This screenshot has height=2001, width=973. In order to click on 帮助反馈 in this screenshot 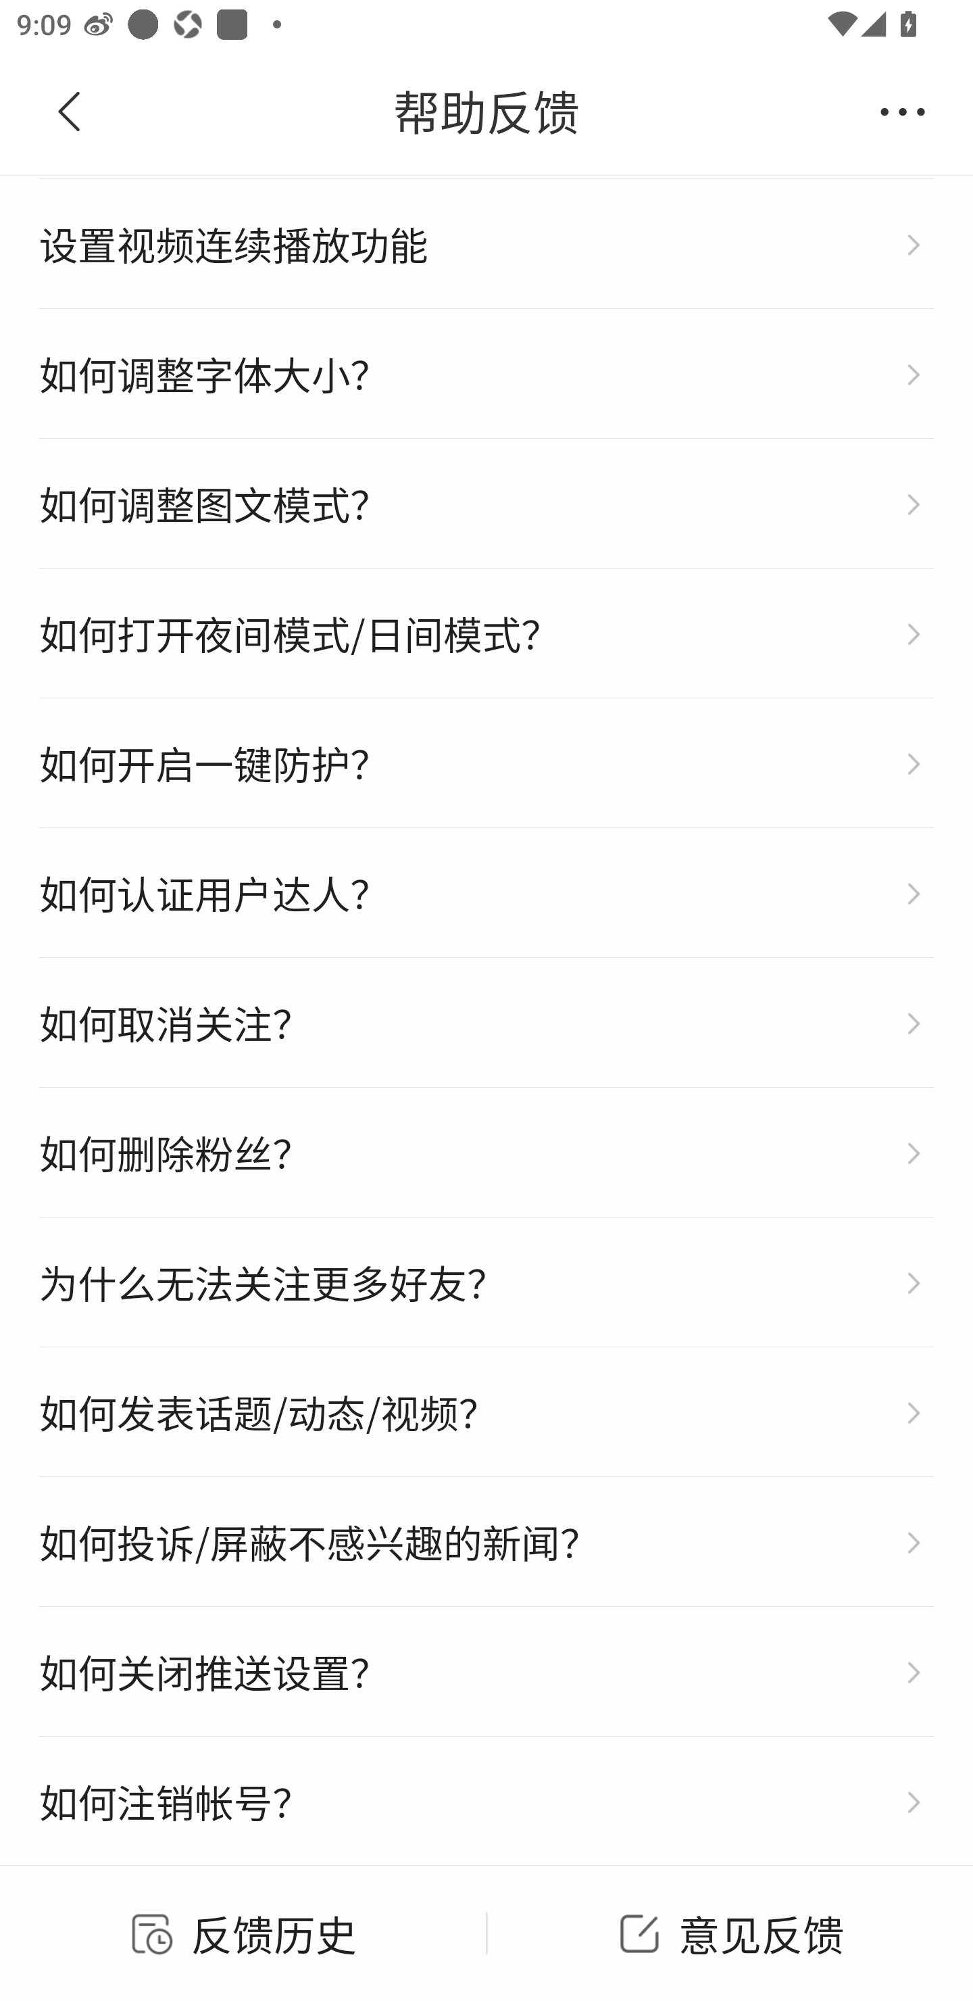, I will do `click(487, 113)`.